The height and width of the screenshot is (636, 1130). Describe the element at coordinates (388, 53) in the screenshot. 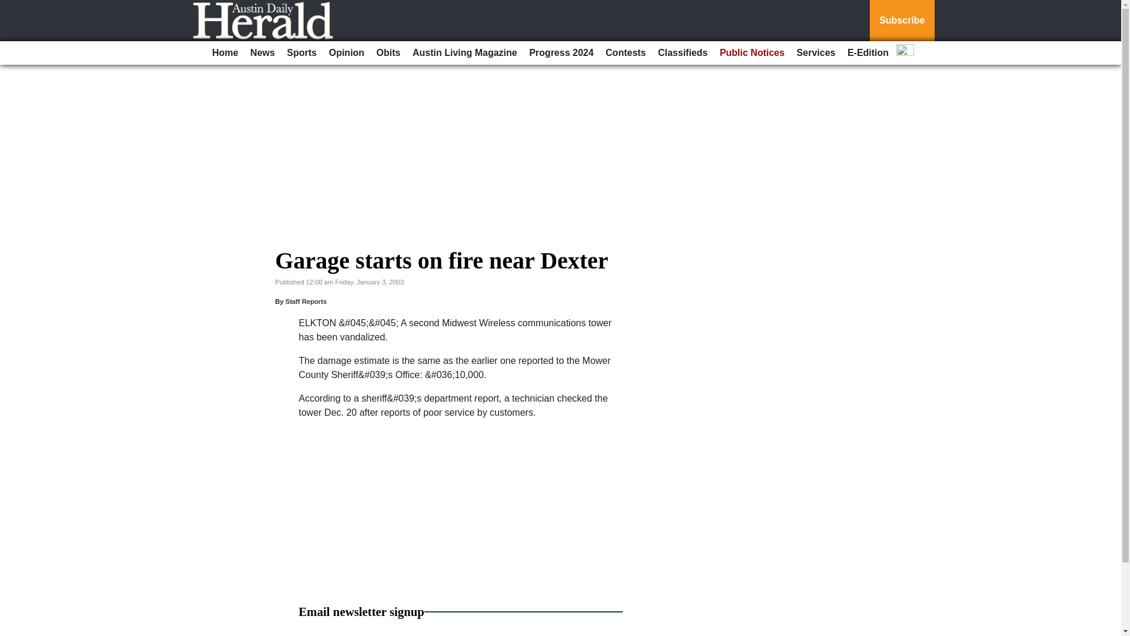

I see `Obits` at that location.